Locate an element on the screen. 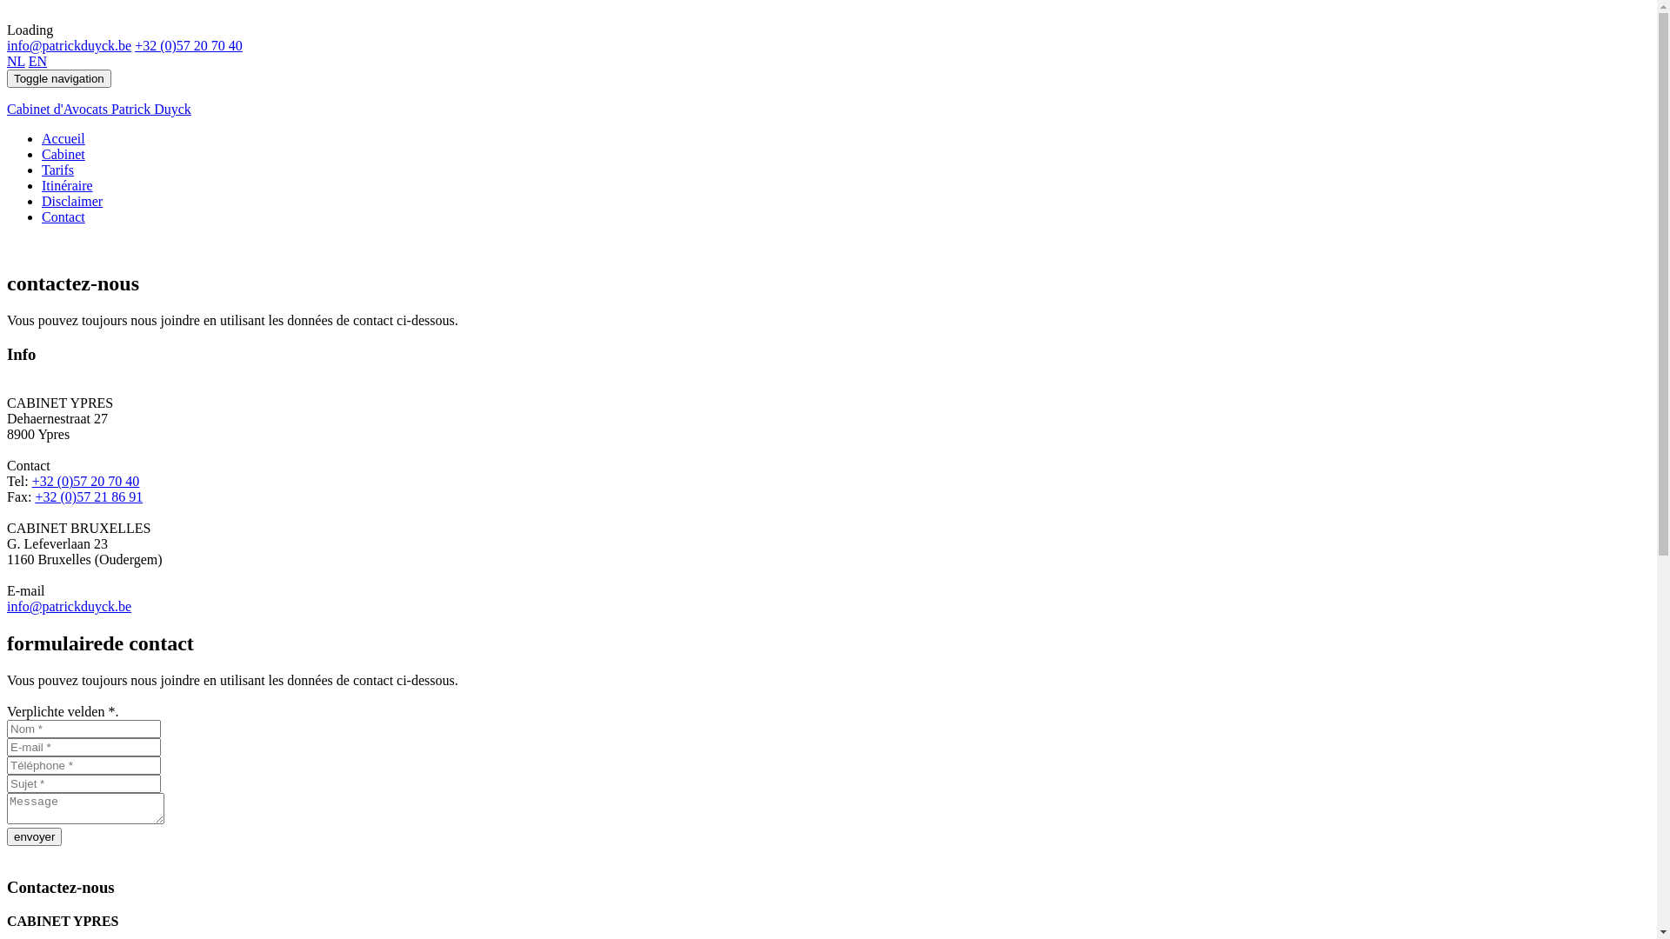  +32 (0)57 21 86 91 is located at coordinates (89, 497).